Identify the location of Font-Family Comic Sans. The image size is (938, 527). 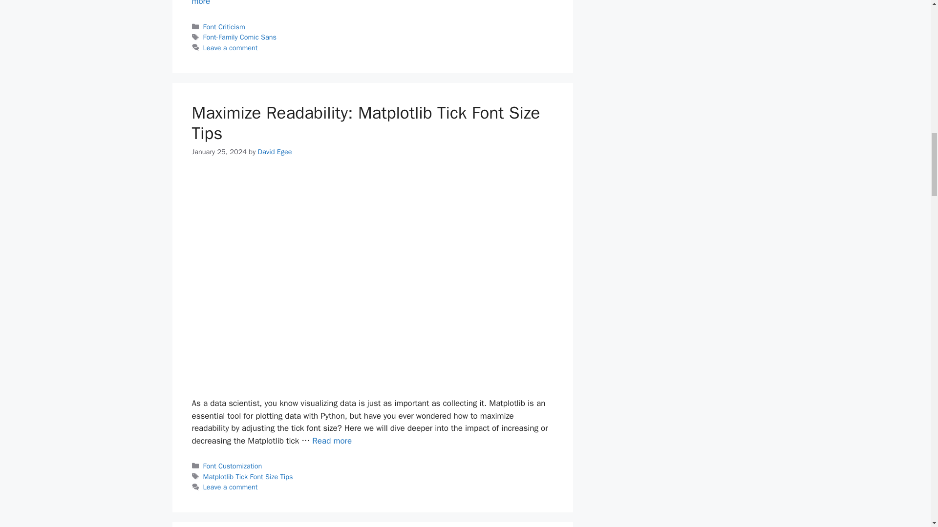
(240, 37).